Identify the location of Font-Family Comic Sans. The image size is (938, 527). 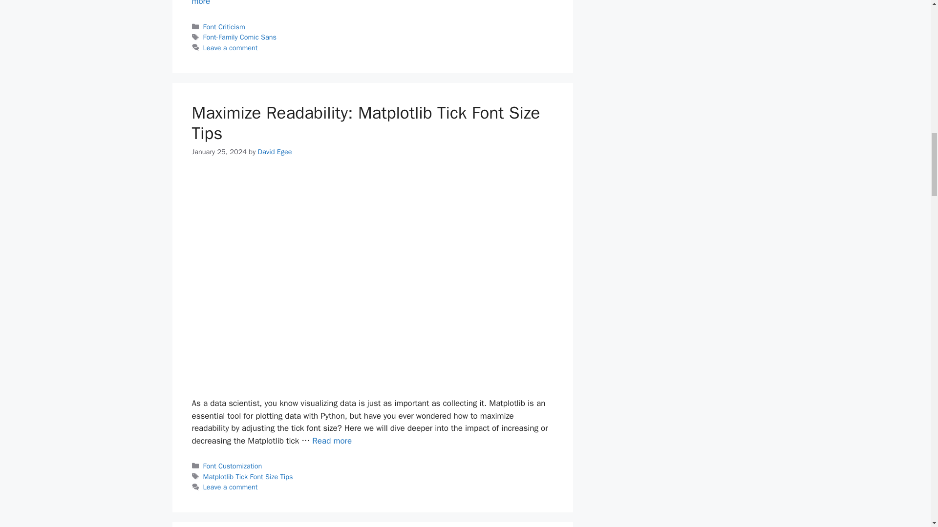
(240, 37).